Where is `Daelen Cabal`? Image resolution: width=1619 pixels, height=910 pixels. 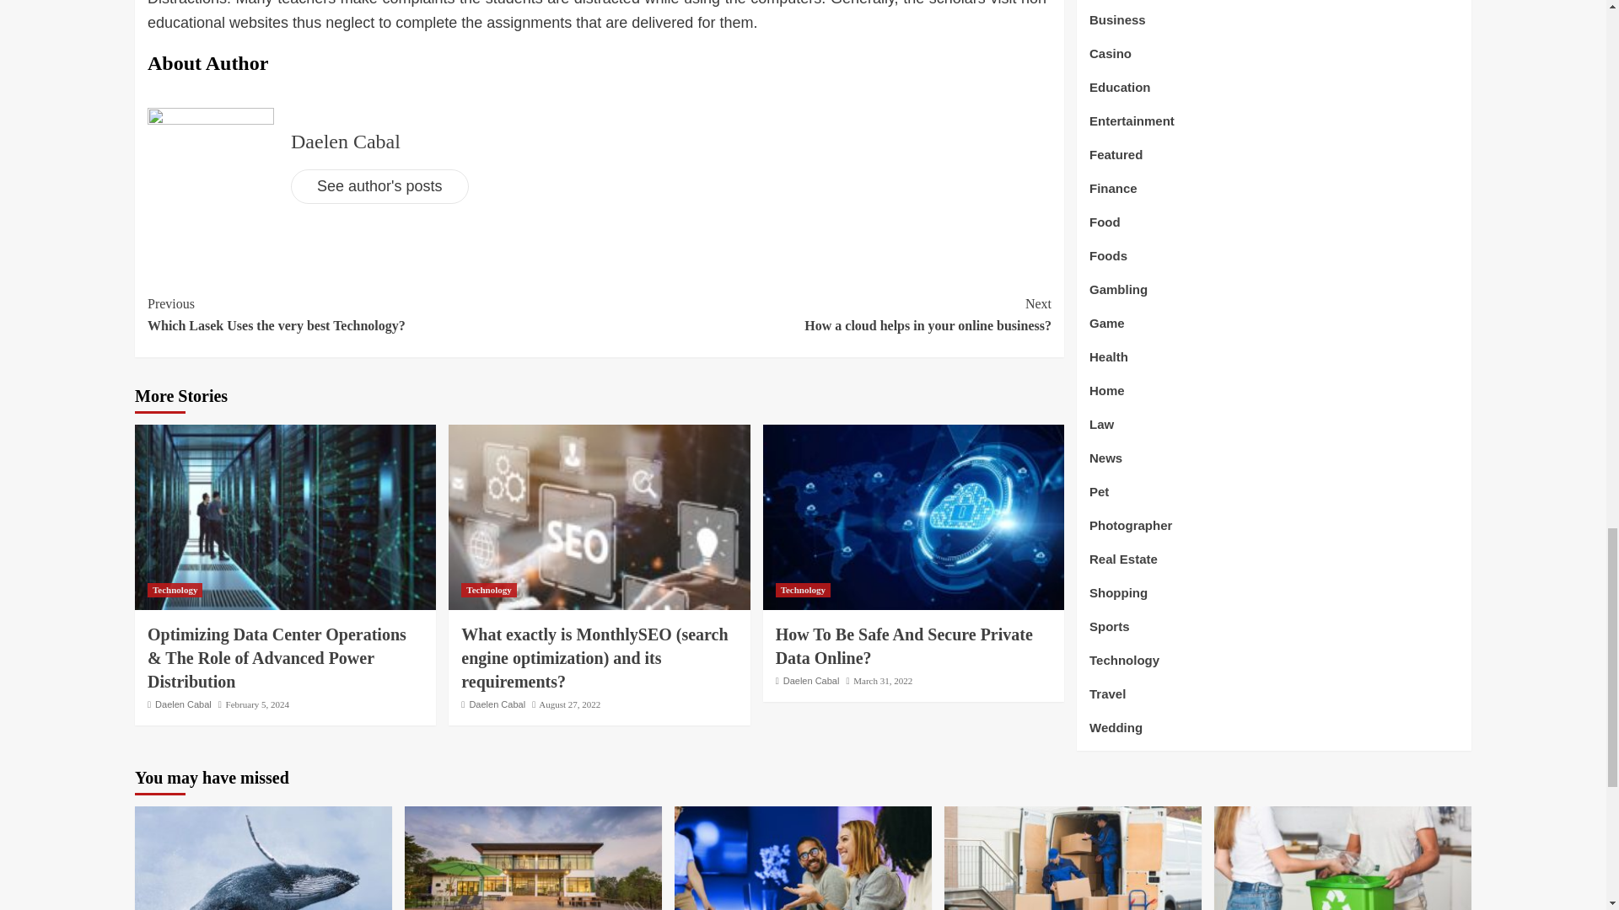 Daelen Cabal is located at coordinates (184, 704).